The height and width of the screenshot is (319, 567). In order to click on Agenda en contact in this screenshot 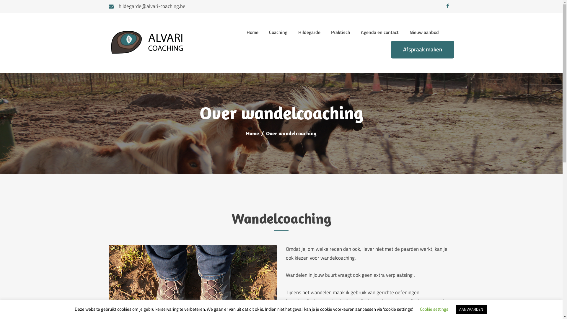, I will do `click(380, 32)`.